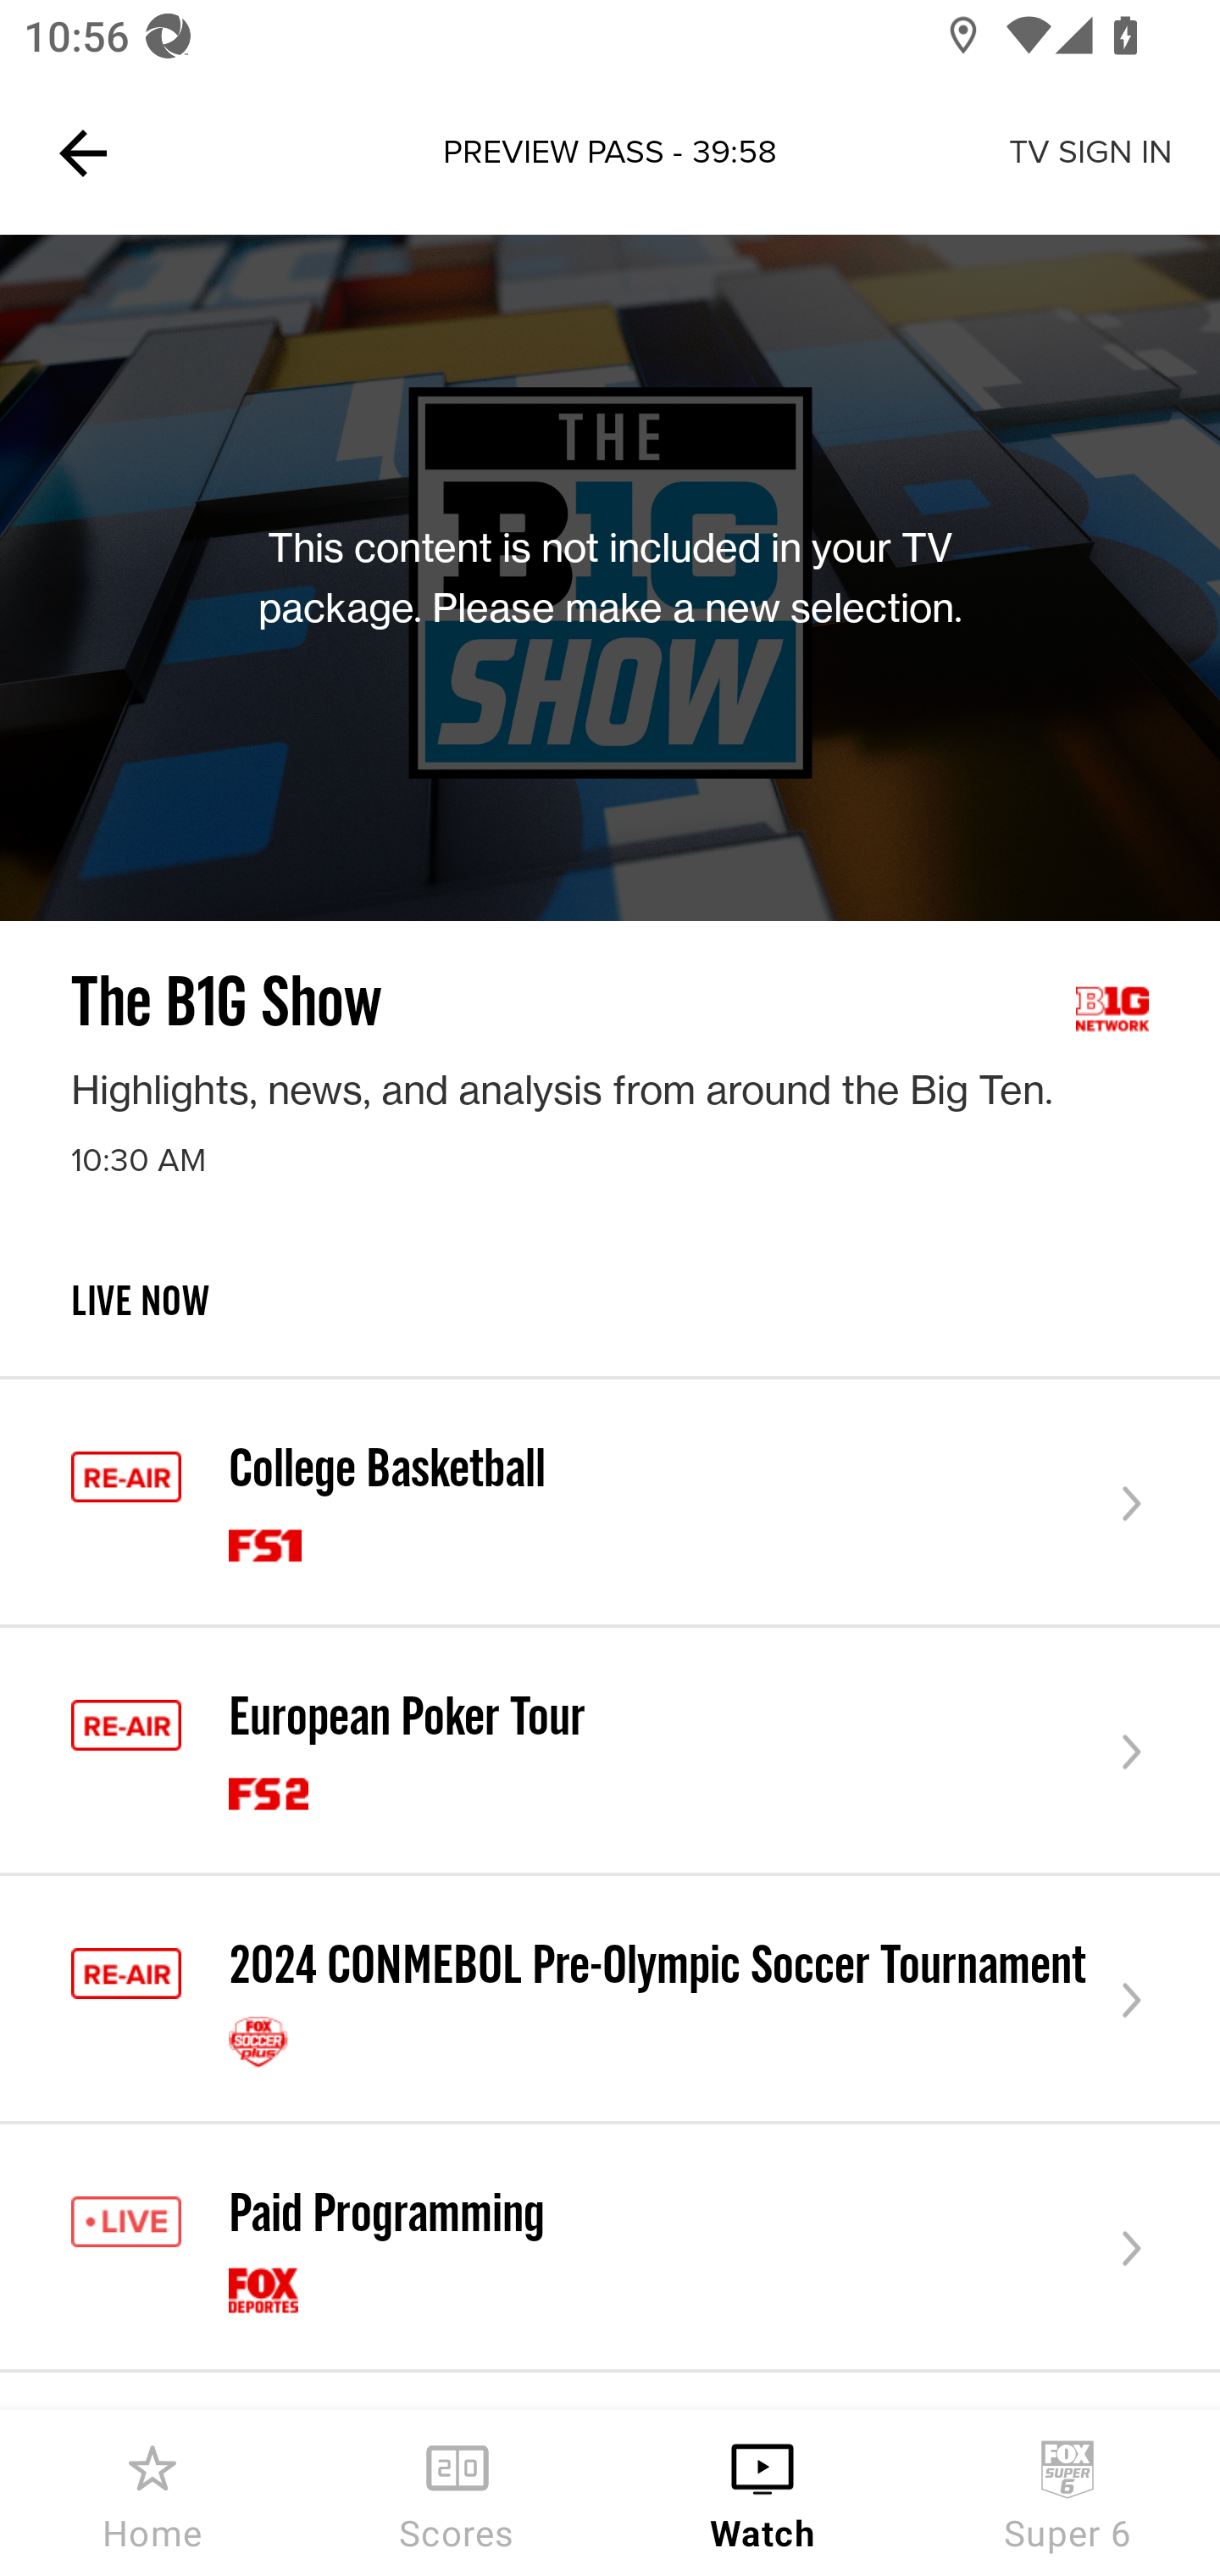  I want to click on 2024 CONMEBOL Pre-Olympic Soccer Tournament, so click(610, 2000).